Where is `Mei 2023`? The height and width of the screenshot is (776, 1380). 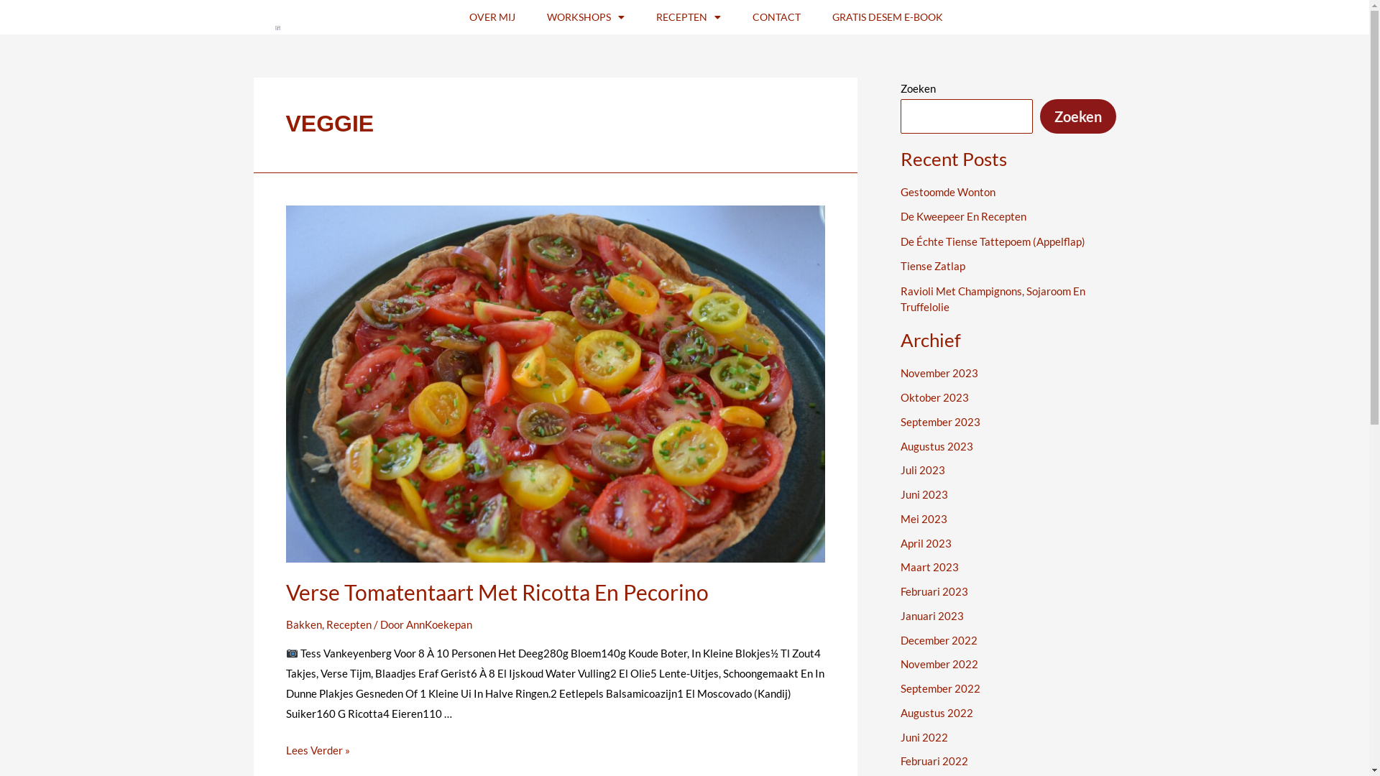 Mei 2023 is located at coordinates (923, 519).